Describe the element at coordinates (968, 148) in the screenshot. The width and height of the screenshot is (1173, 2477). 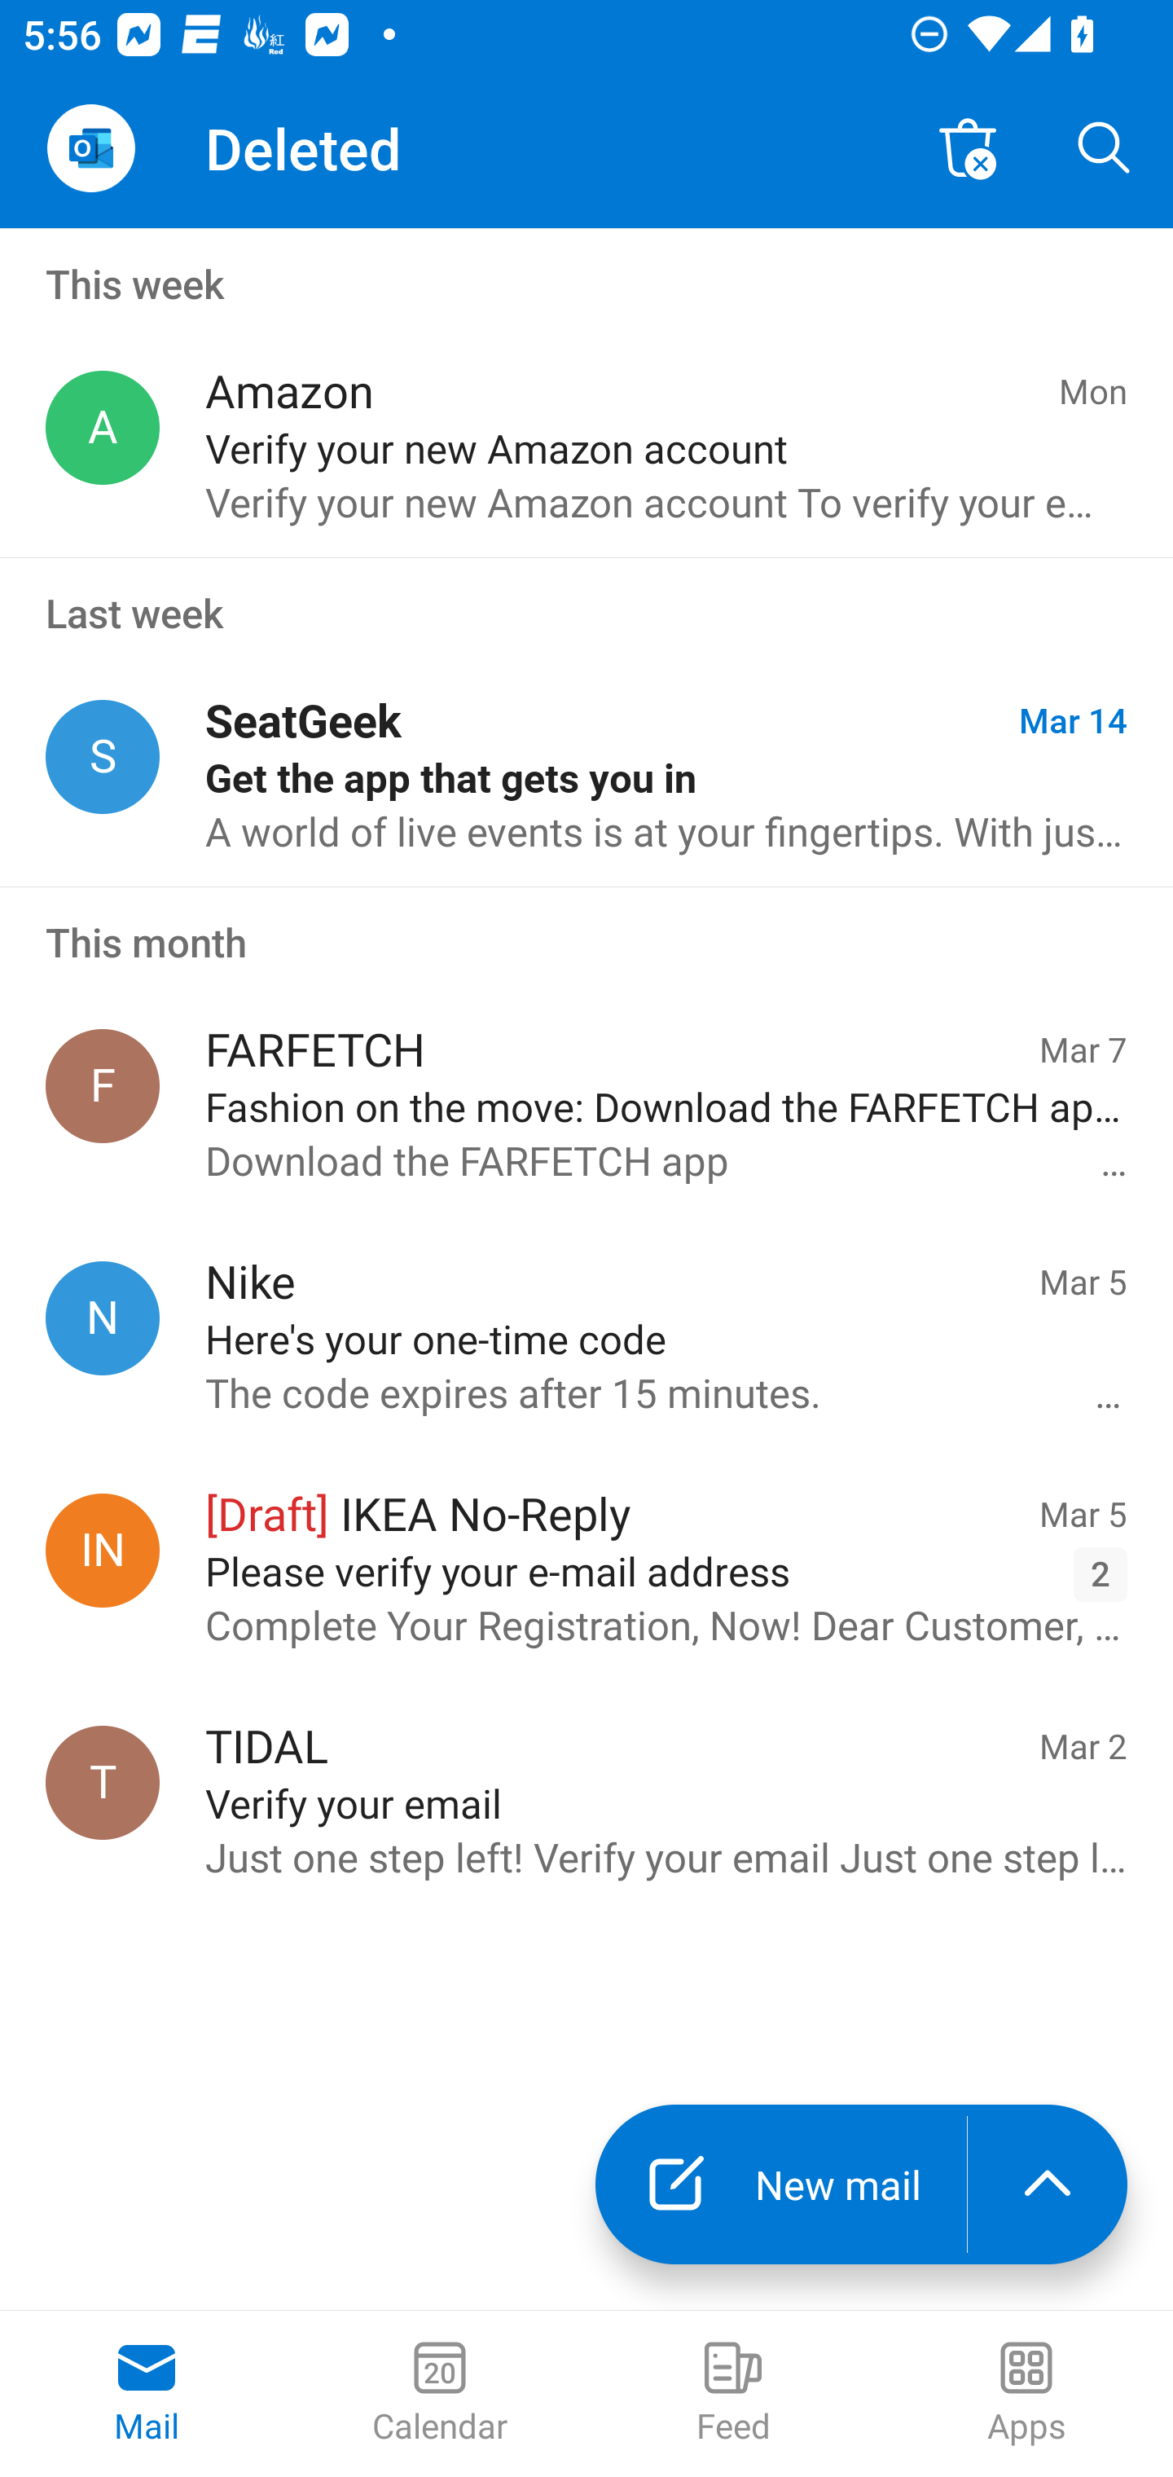
I see `Empty Deleted` at that location.